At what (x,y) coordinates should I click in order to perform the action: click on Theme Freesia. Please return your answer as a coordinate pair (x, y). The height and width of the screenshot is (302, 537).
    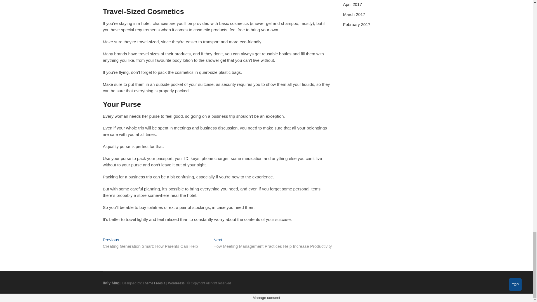
    Looking at the image, I should click on (154, 283).